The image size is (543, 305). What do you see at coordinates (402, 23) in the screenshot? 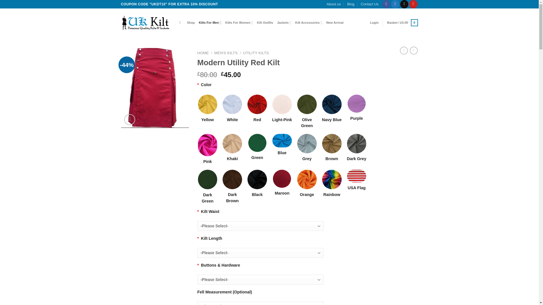
I see `Basket` at bounding box center [402, 23].